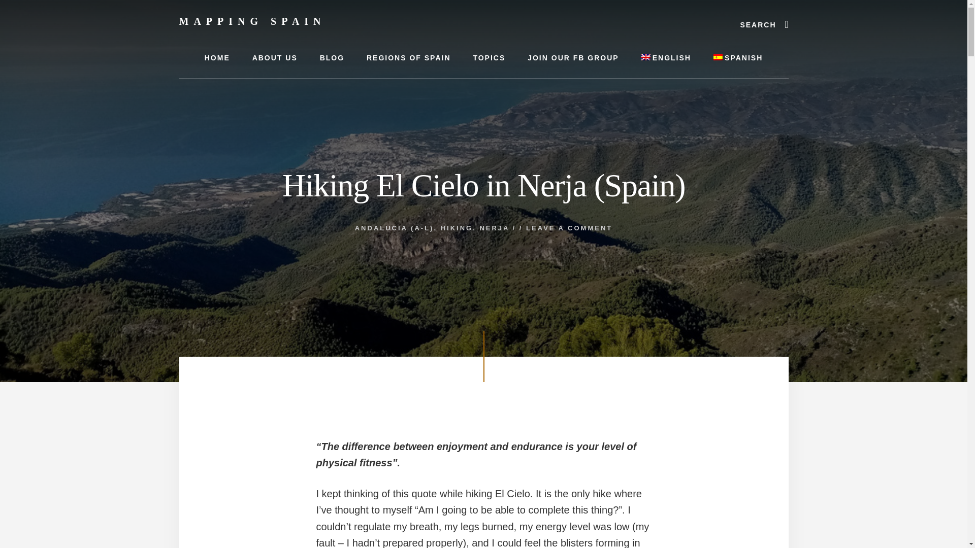  What do you see at coordinates (738, 58) in the screenshot?
I see `Spanish` at bounding box center [738, 58].